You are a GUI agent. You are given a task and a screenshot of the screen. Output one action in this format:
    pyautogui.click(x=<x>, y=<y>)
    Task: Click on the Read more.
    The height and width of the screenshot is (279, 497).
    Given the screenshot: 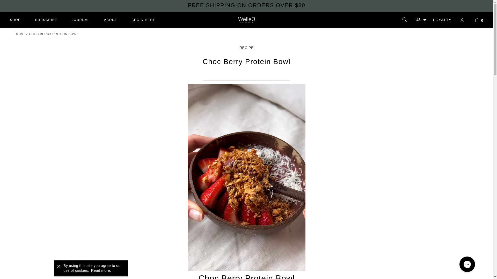 What is the action you would take?
    pyautogui.click(x=110, y=20)
    